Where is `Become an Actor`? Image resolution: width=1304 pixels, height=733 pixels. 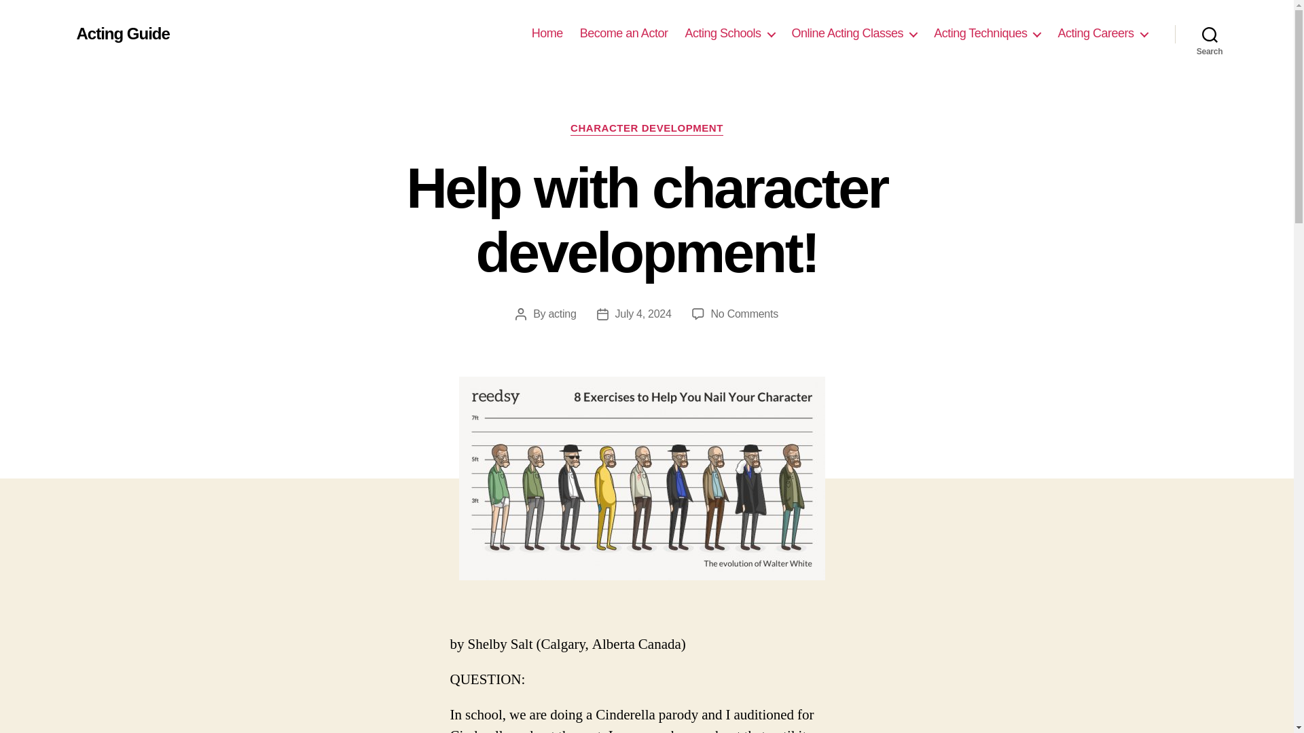 Become an Actor is located at coordinates (623, 33).